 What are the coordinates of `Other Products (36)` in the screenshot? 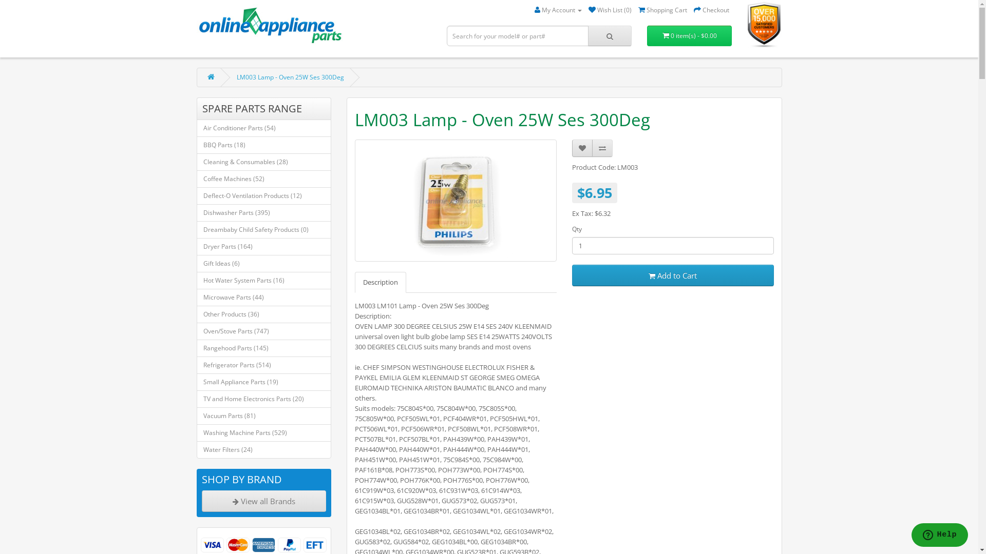 It's located at (264, 314).